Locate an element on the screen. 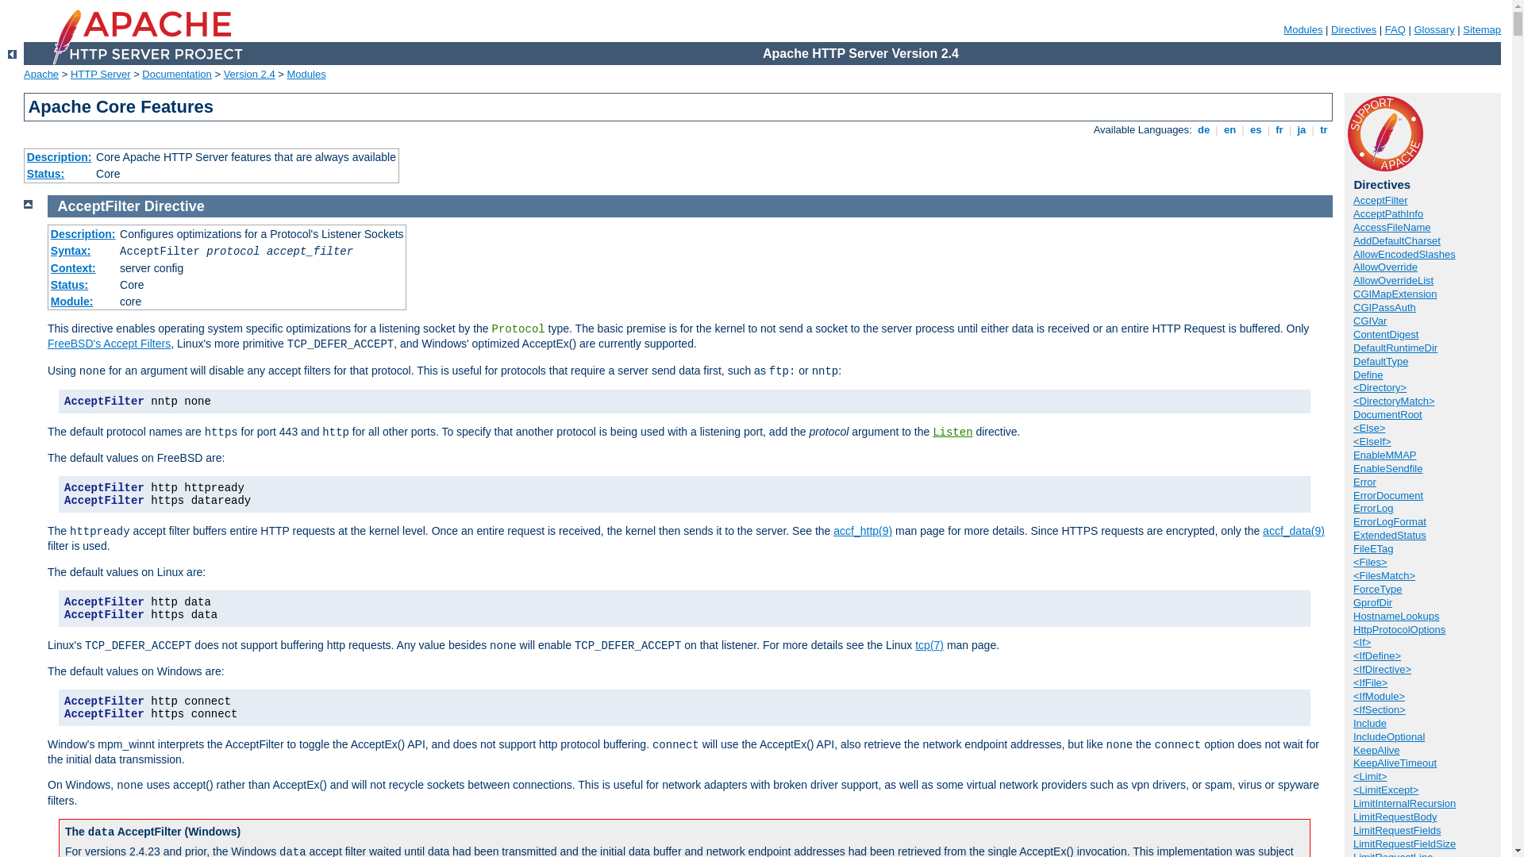 This screenshot has height=857, width=1524. Listen is located at coordinates (952, 432).